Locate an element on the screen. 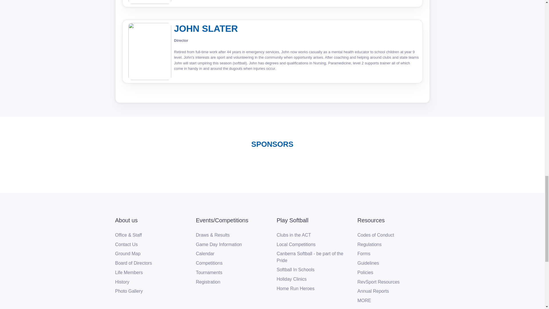 This screenshot has width=549, height=309. Opens in new window is located at coordinates (378, 282).